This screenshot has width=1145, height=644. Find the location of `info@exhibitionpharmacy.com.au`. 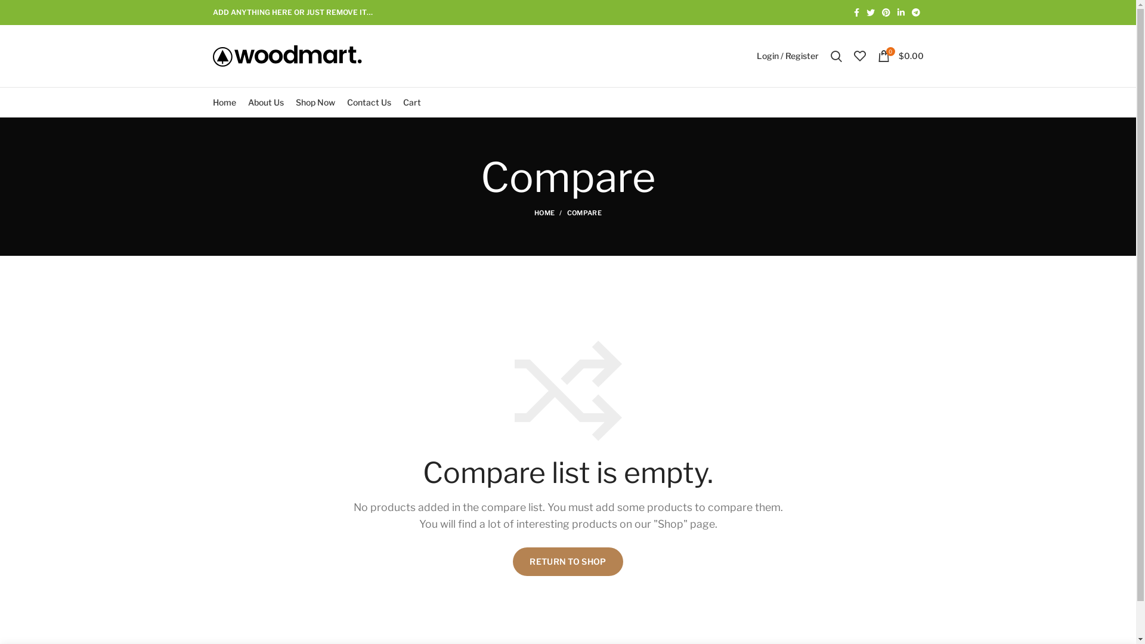

info@exhibitionpharmacy.com.au is located at coordinates (640, 578).